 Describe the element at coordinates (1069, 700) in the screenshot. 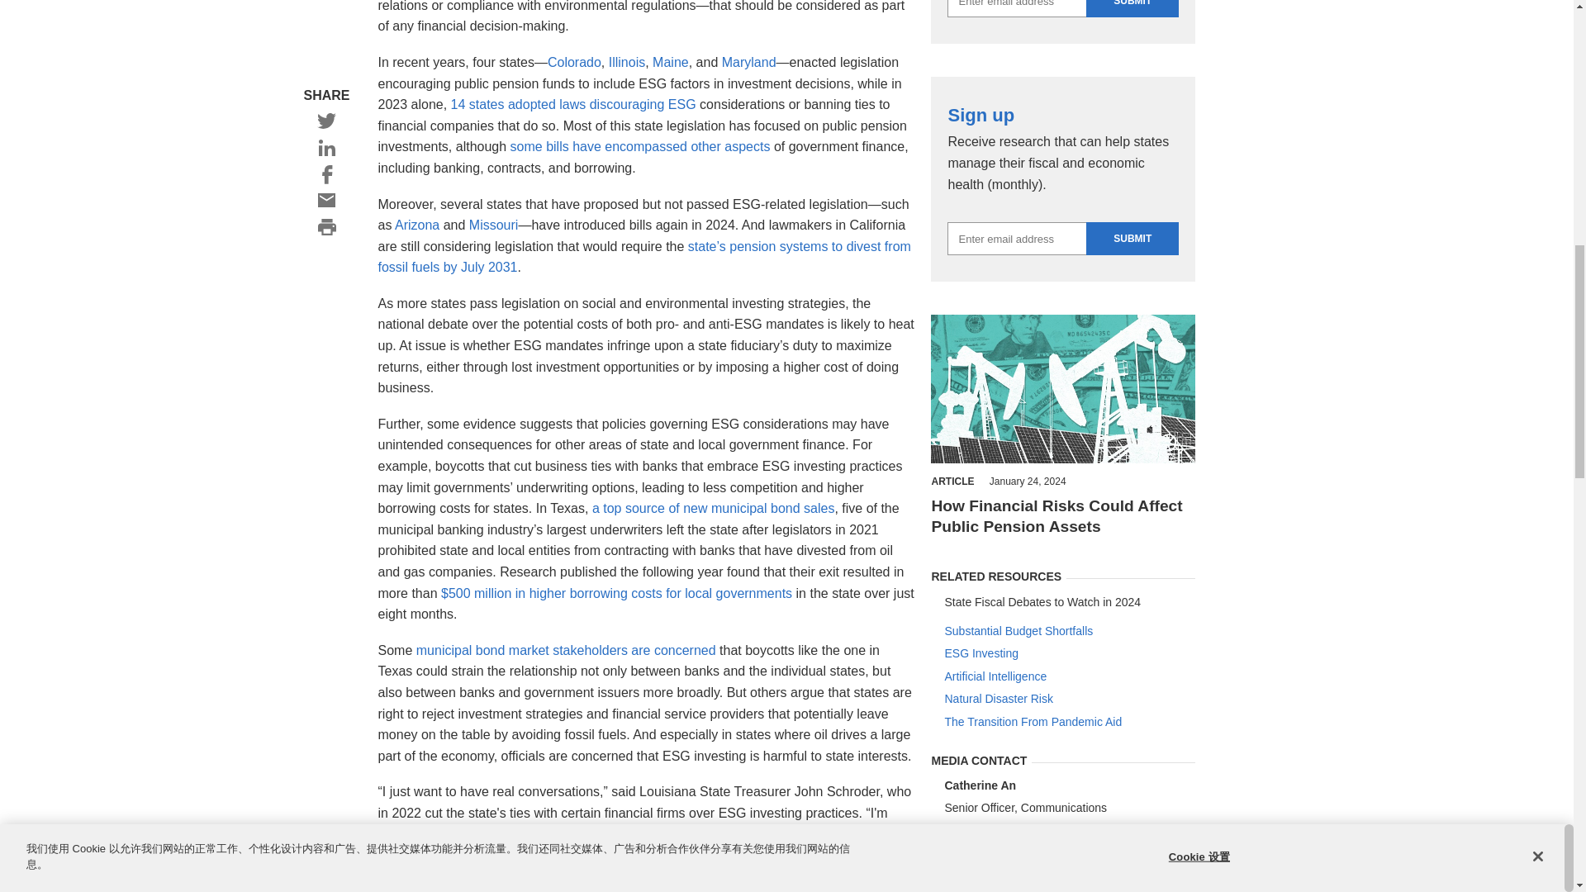

I see `Natural Disaster Risk` at that location.